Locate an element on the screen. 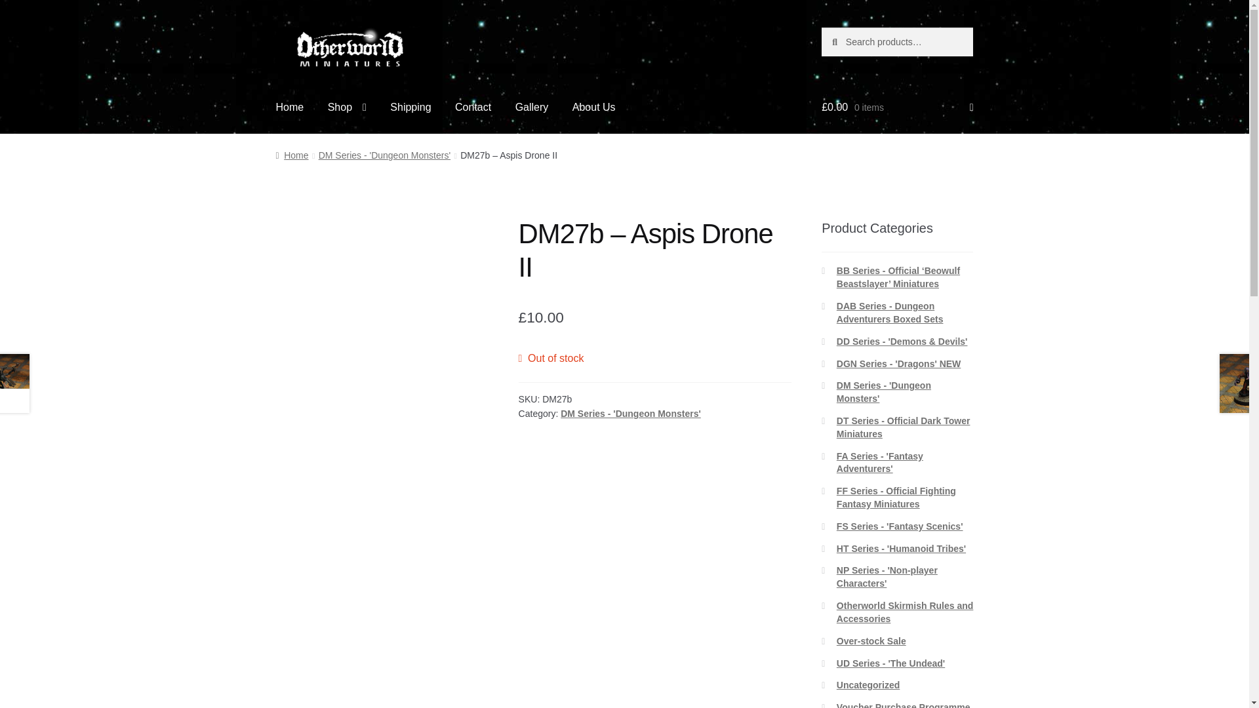  View your shopping basket is located at coordinates (897, 108).